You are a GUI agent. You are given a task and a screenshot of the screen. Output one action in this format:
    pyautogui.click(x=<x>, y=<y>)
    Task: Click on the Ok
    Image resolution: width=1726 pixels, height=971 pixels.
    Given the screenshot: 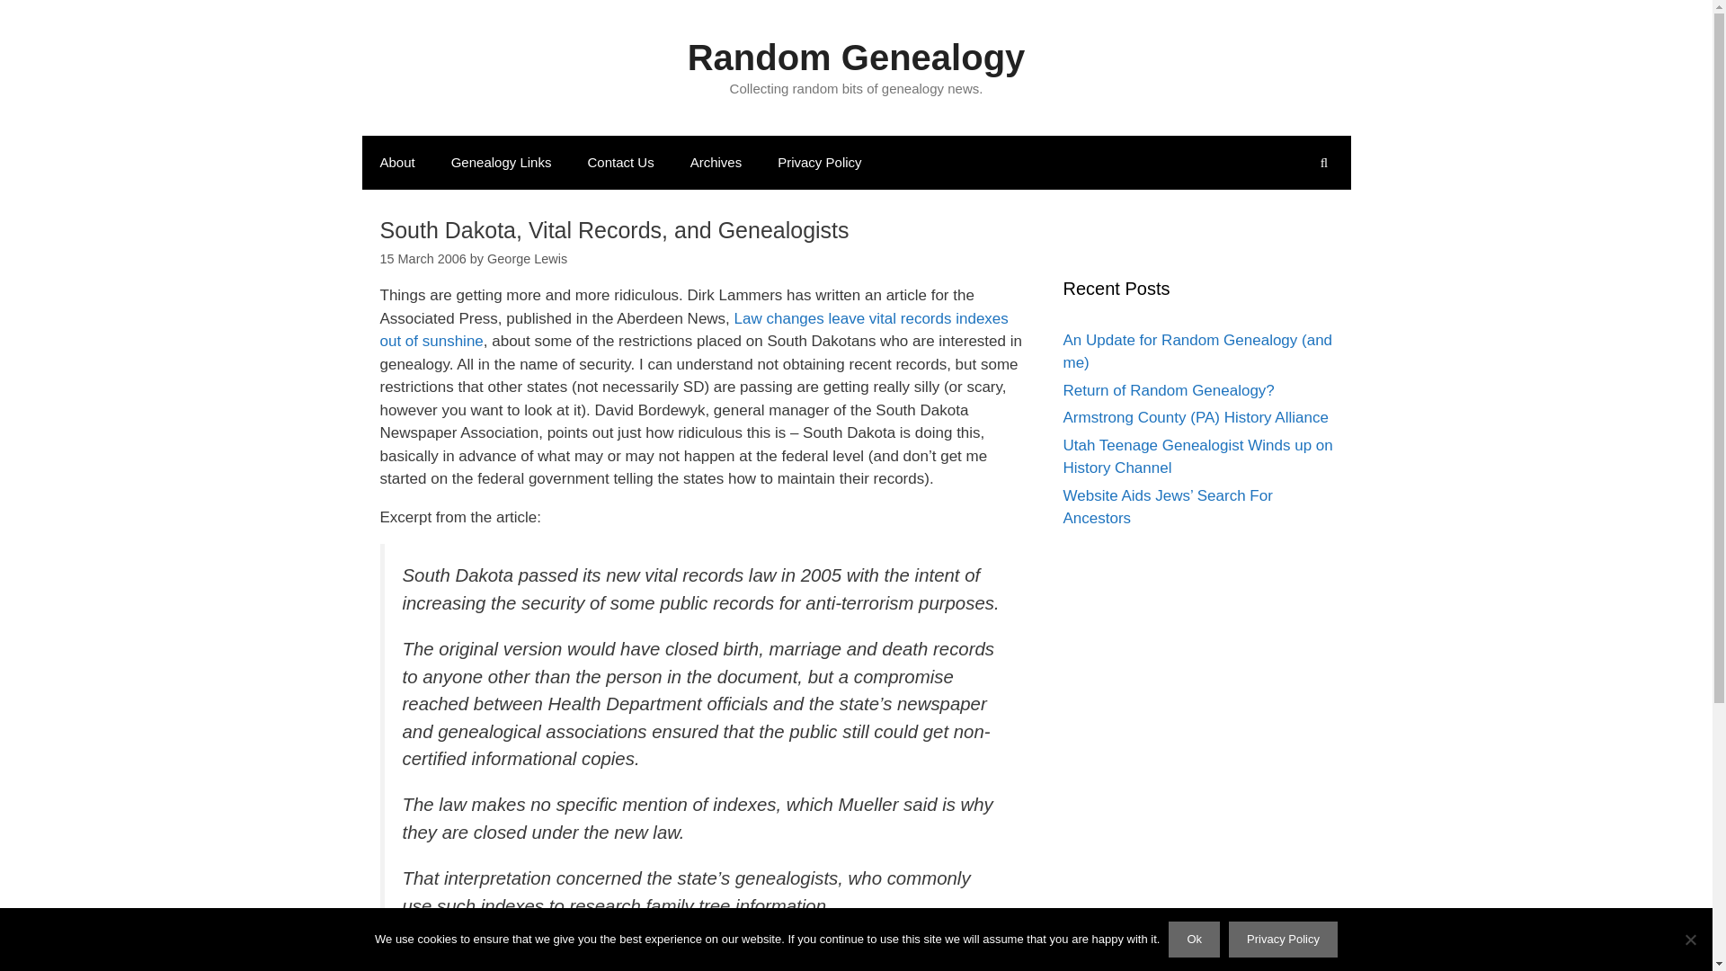 What is the action you would take?
    pyautogui.click(x=1194, y=939)
    